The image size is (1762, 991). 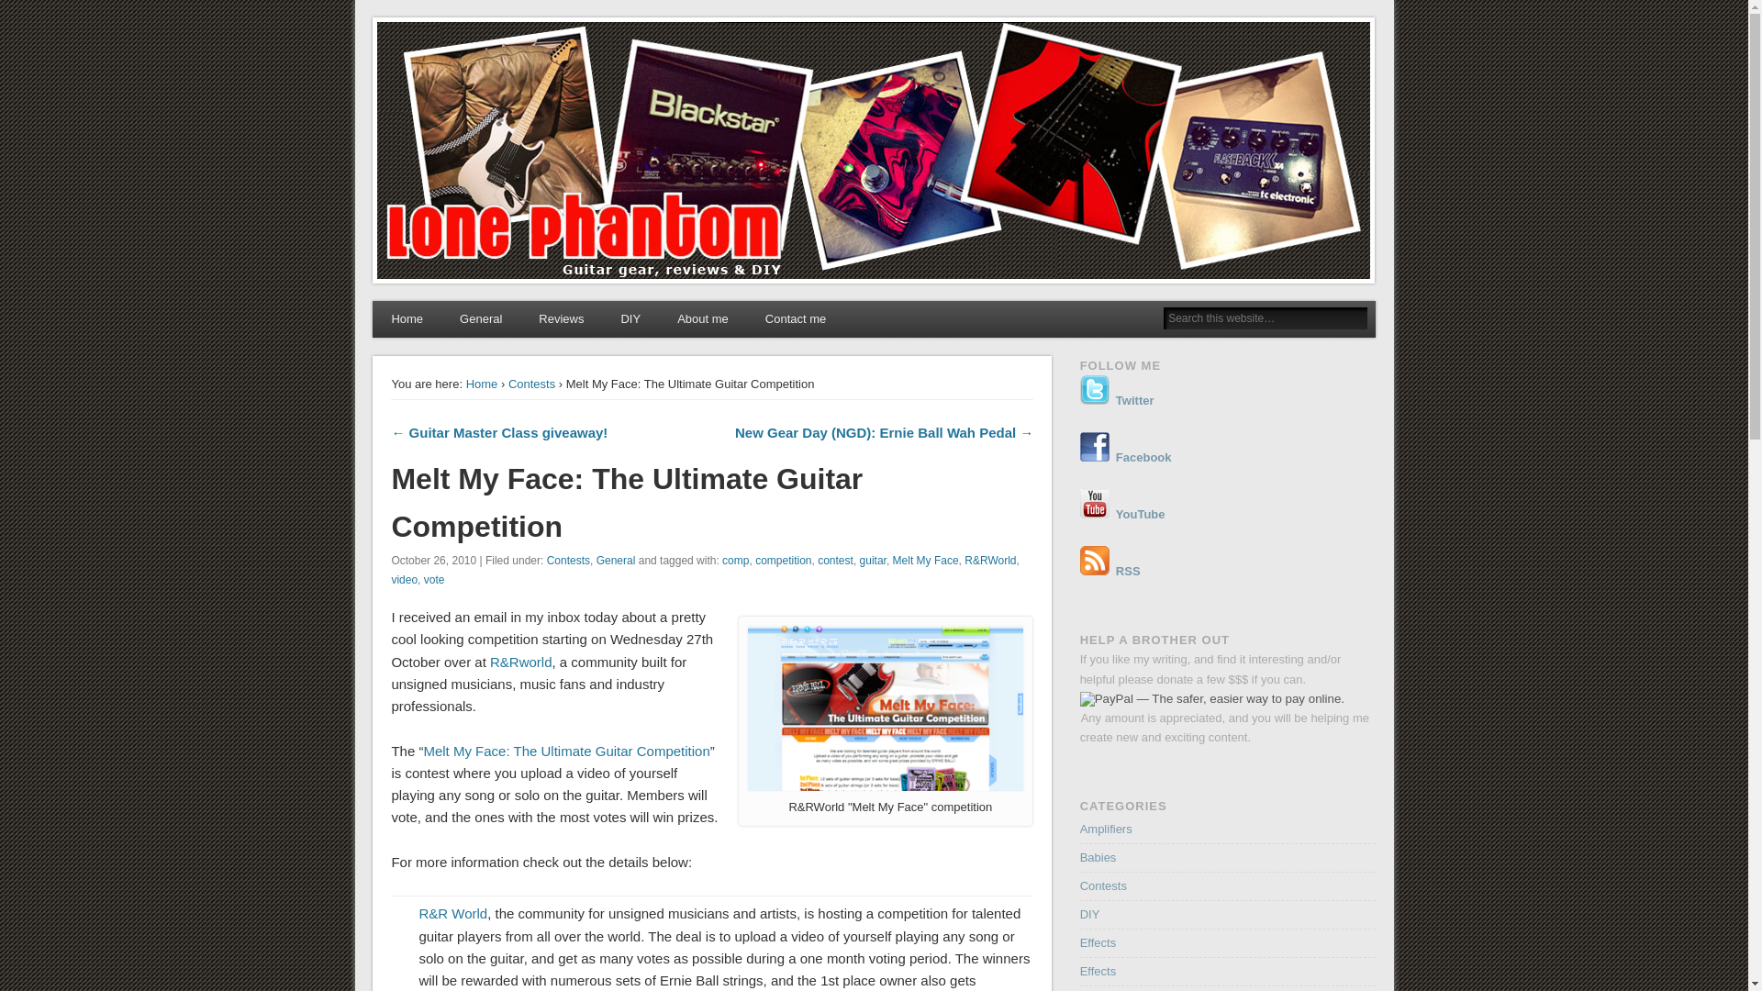 What do you see at coordinates (795, 319) in the screenshot?
I see `Contact me` at bounding box center [795, 319].